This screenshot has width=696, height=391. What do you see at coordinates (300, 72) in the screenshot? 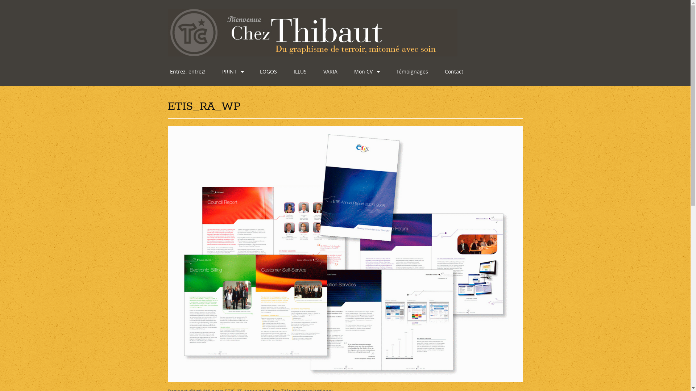
I see `ILLUS` at bounding box center [300, 72].